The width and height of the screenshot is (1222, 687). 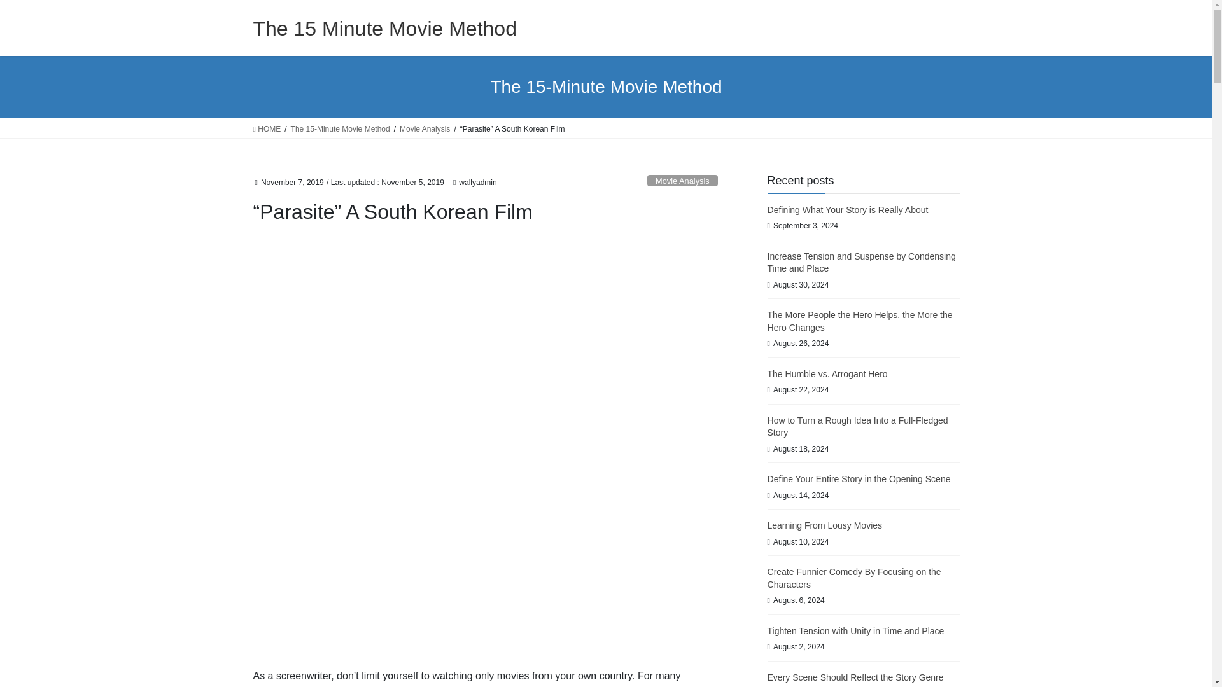 I want to click on Increase Tension and Suspense by Condensing Time and Place, so click(x=861, y=262).